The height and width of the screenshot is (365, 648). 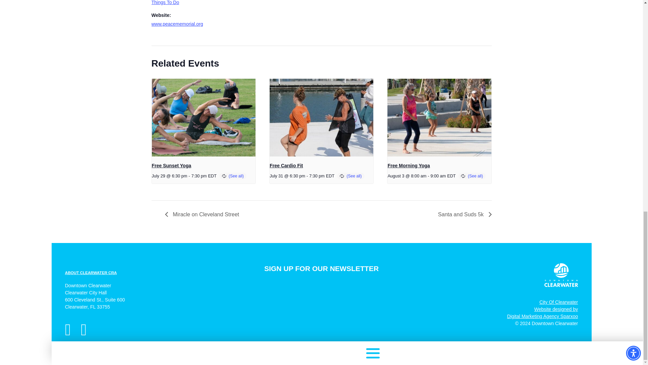 I want to click on www.peacememorial.org, so click(x=558, y=304).